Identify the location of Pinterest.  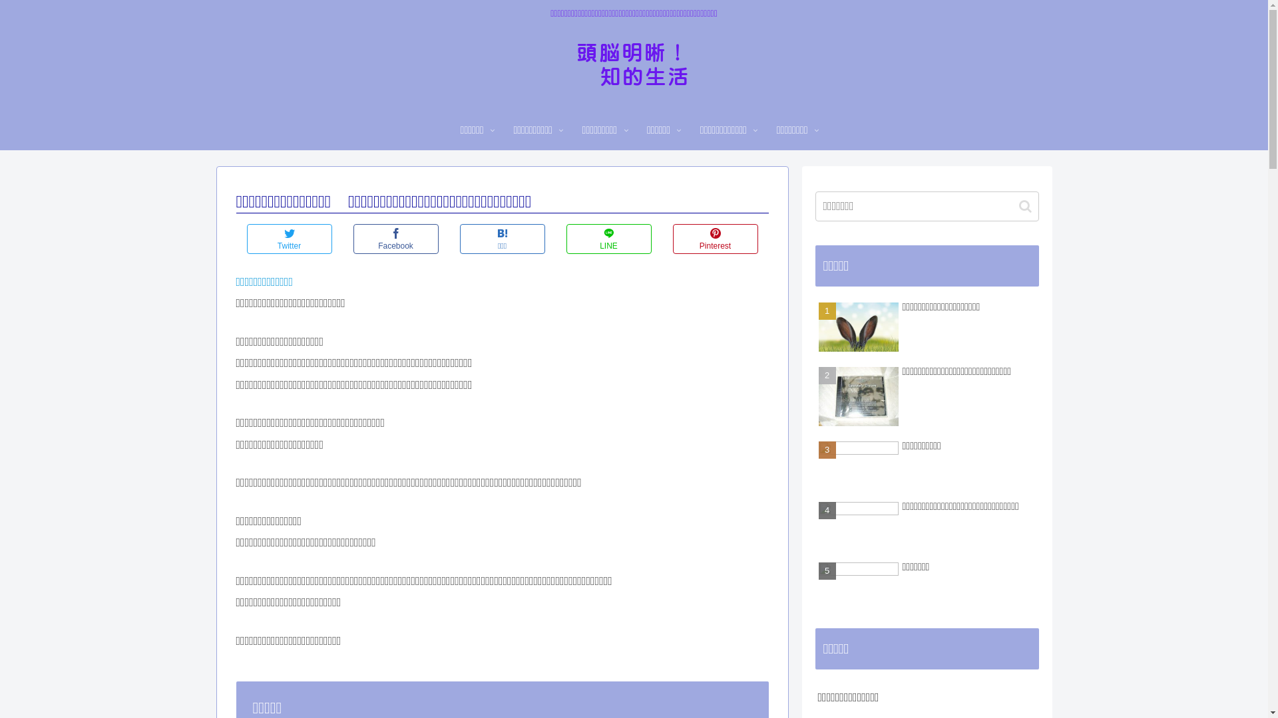
(715, 239).